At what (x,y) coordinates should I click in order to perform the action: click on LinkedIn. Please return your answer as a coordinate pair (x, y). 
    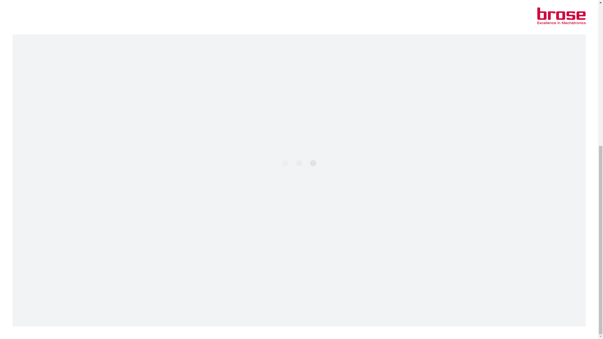
    Looking at the image, I should click on (504, 328).